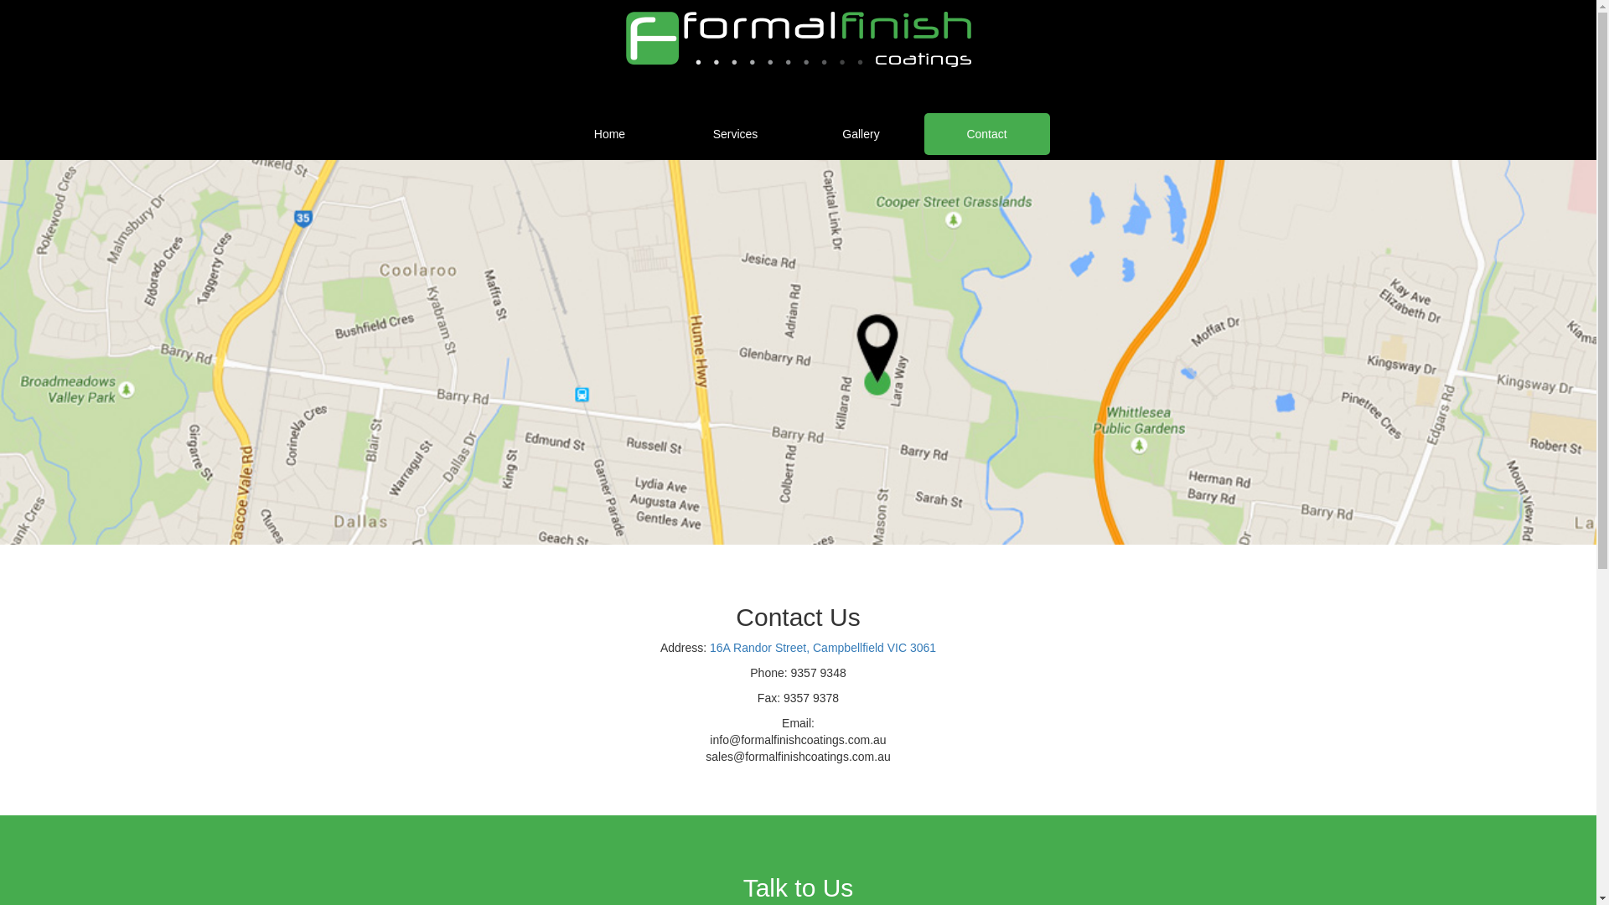  What do you see at coordinates (735, 134) in the screenshot?
I see `Services` at bounding box center [735, 134].